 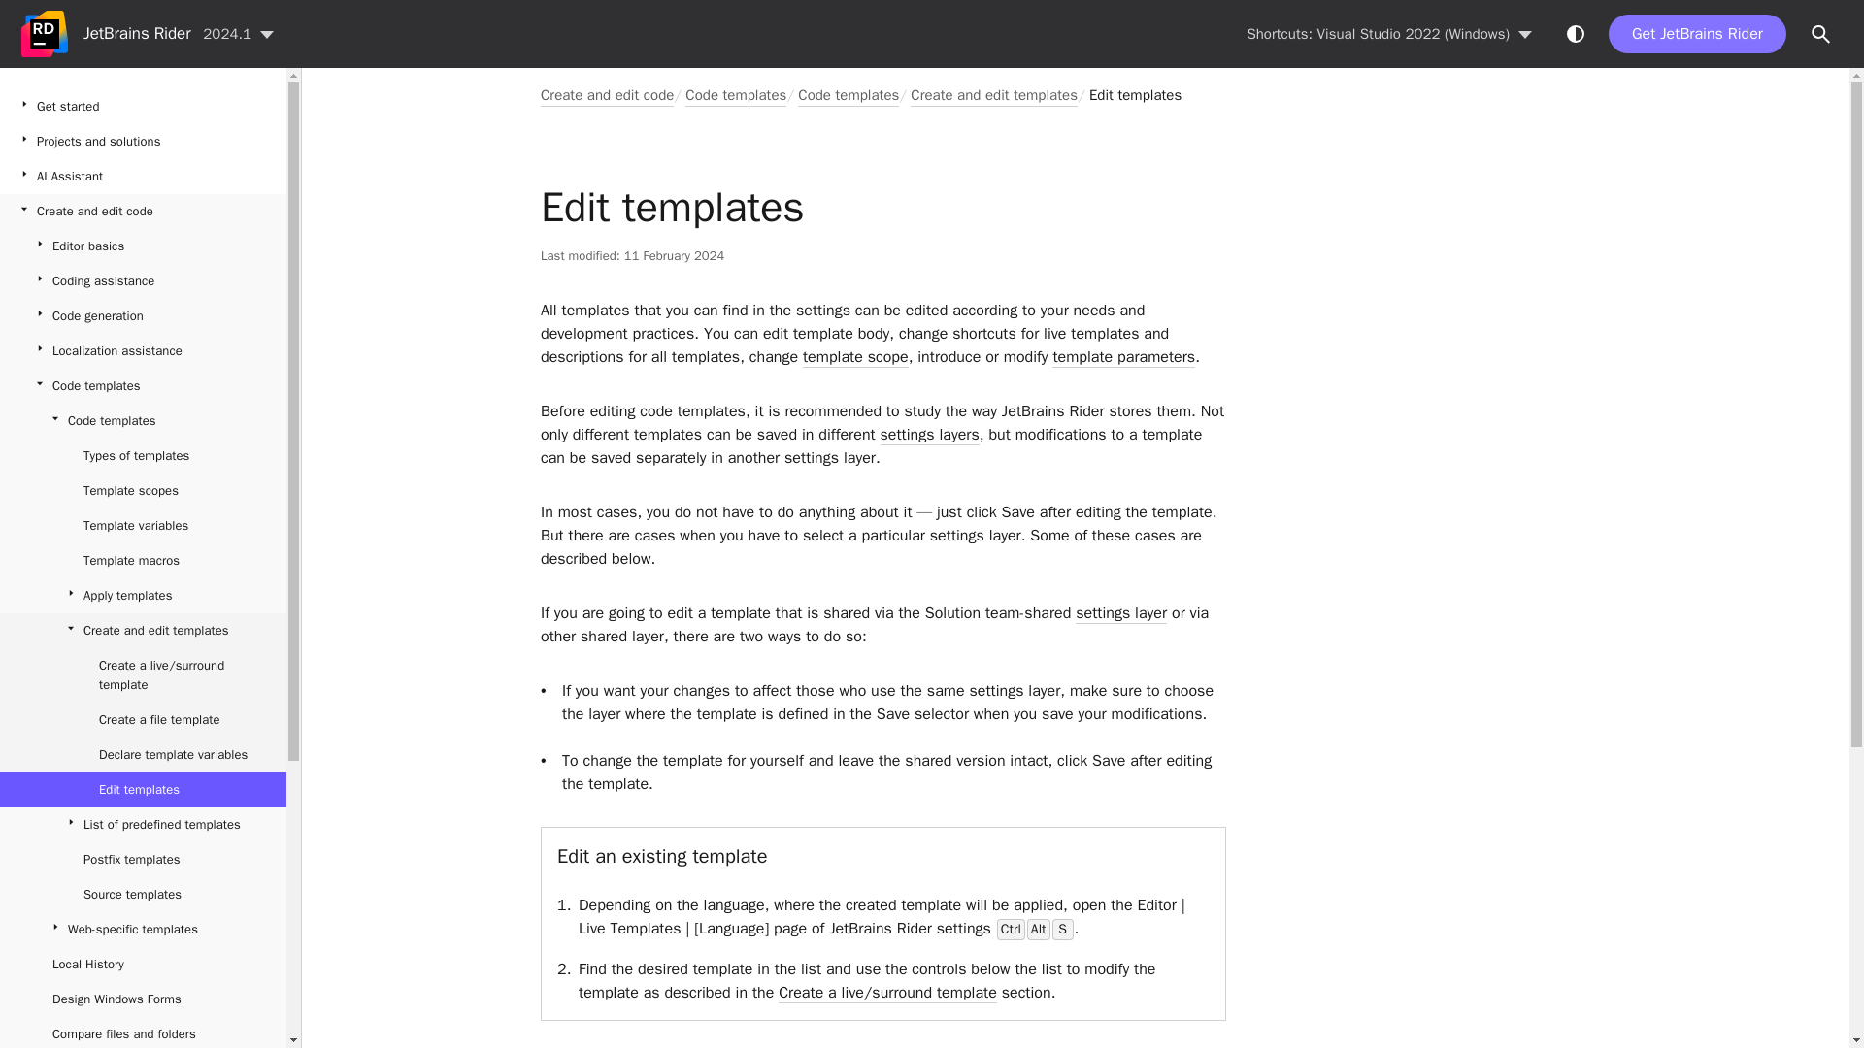 What do you see at coordinates (144, 491) in the screenshot?
I see `Template scopes` at bounding box center [144, 491].